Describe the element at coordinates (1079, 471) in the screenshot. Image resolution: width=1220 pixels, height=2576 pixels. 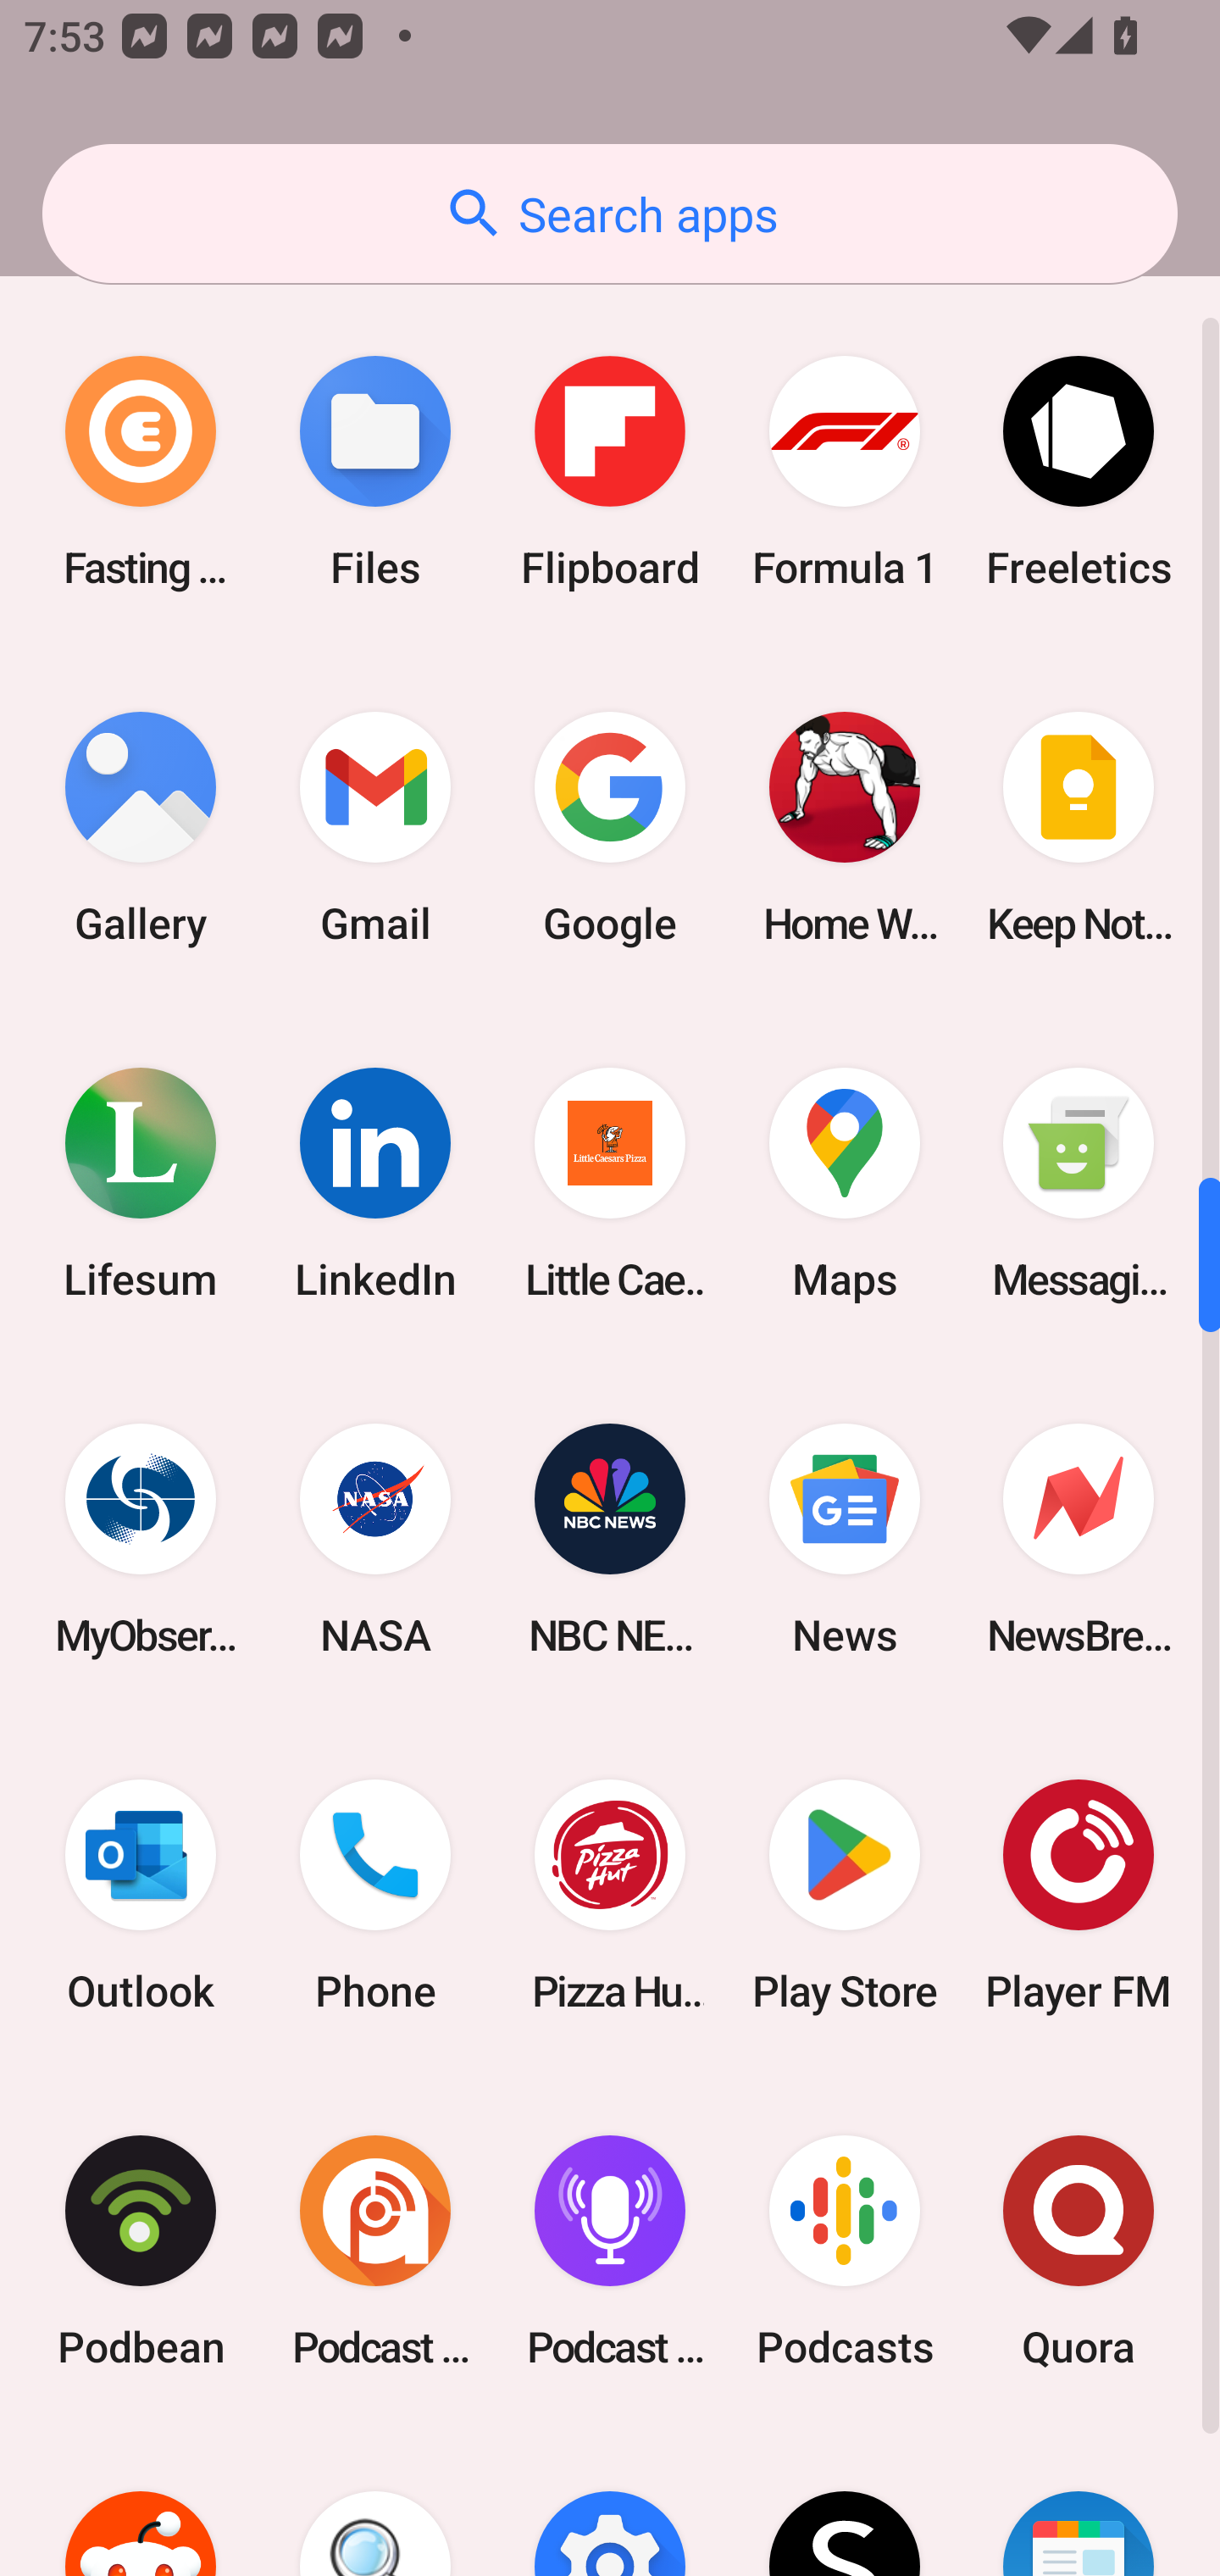
I see `Freeletics` at that location.